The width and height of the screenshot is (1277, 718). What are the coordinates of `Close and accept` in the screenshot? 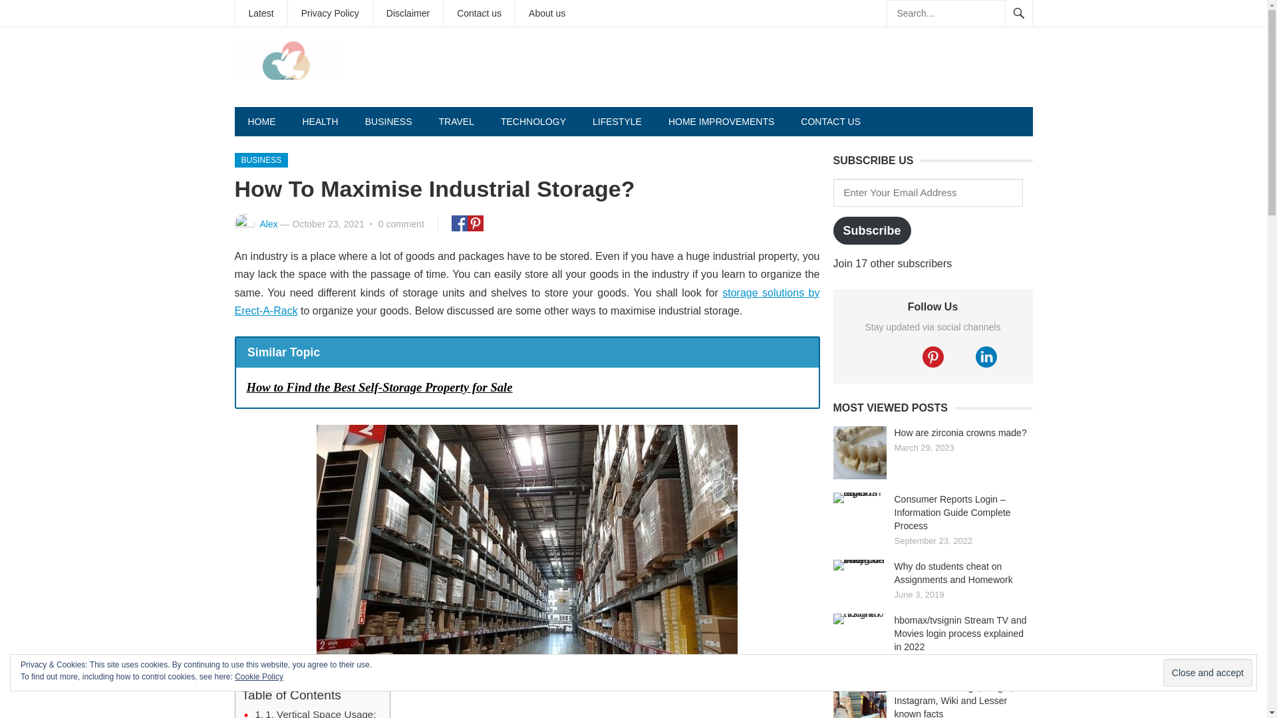 It's located at (1208, 673).